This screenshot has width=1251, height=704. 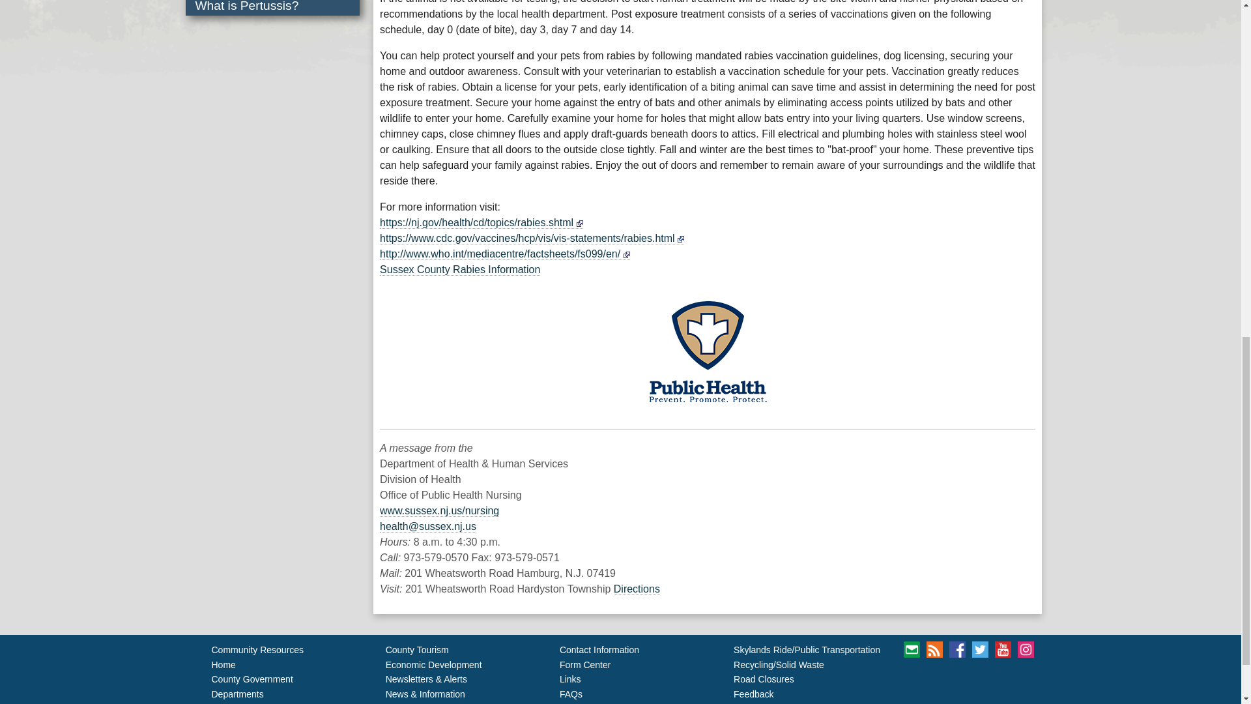 I want to click on Visit our Instagram page, so click(x=1026, y=649).